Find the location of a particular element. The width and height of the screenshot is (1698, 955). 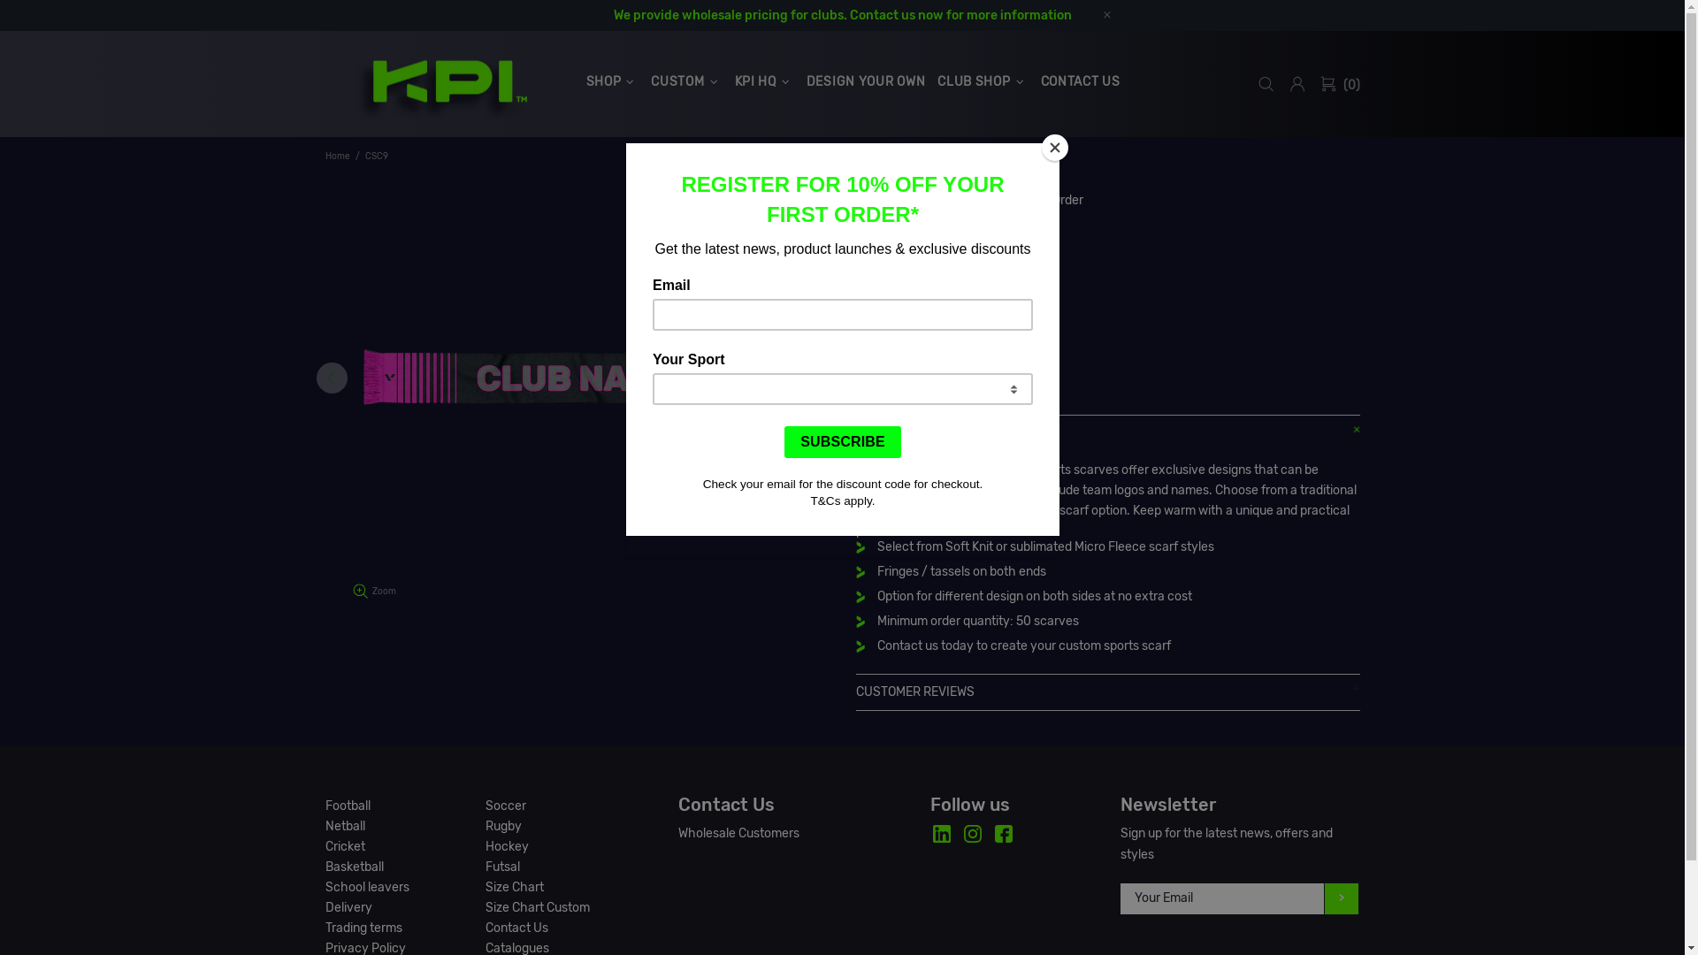

SHOP is located at coordinates (613, 81).